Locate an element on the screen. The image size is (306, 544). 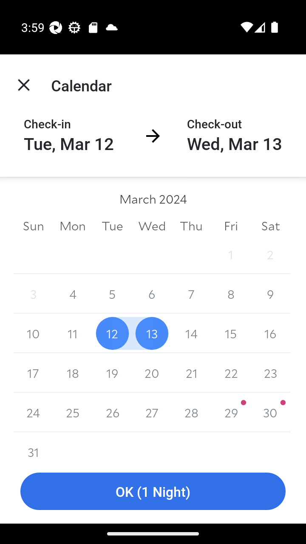
17 17 March 2024 is located at coordinates (33, 373).